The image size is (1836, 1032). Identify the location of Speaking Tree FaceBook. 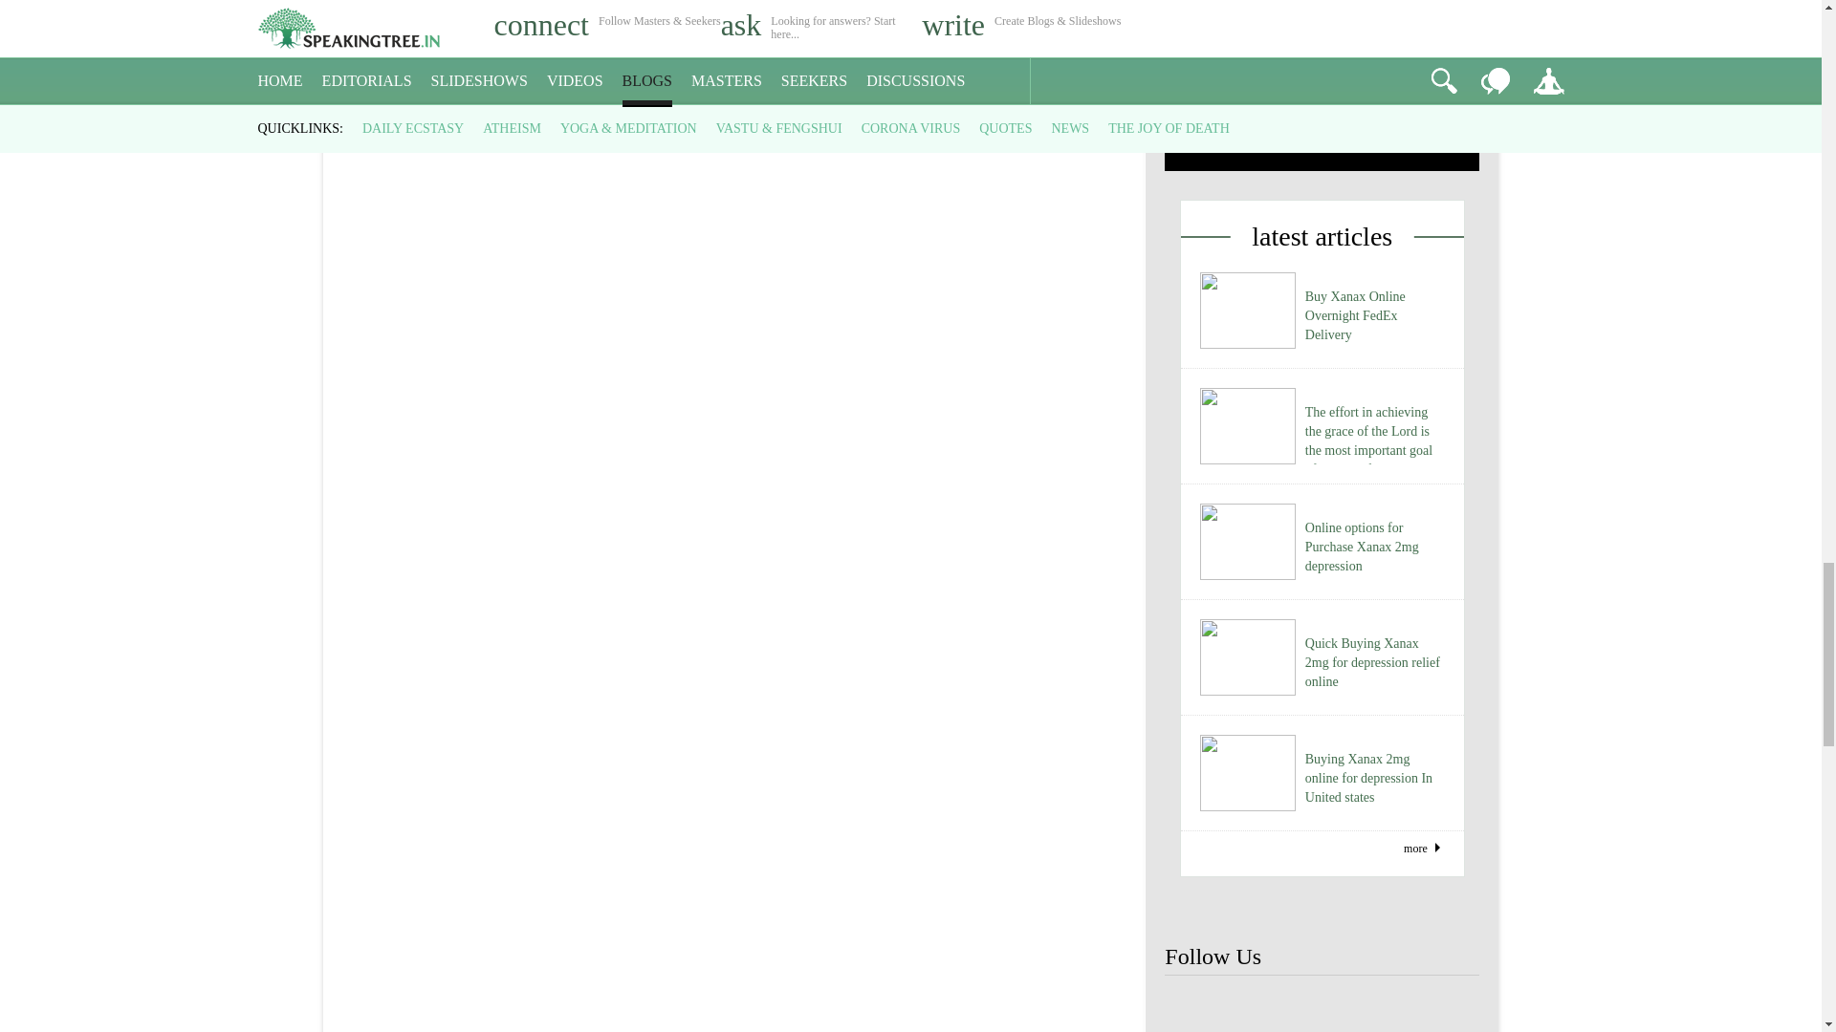
(1448, 1009).